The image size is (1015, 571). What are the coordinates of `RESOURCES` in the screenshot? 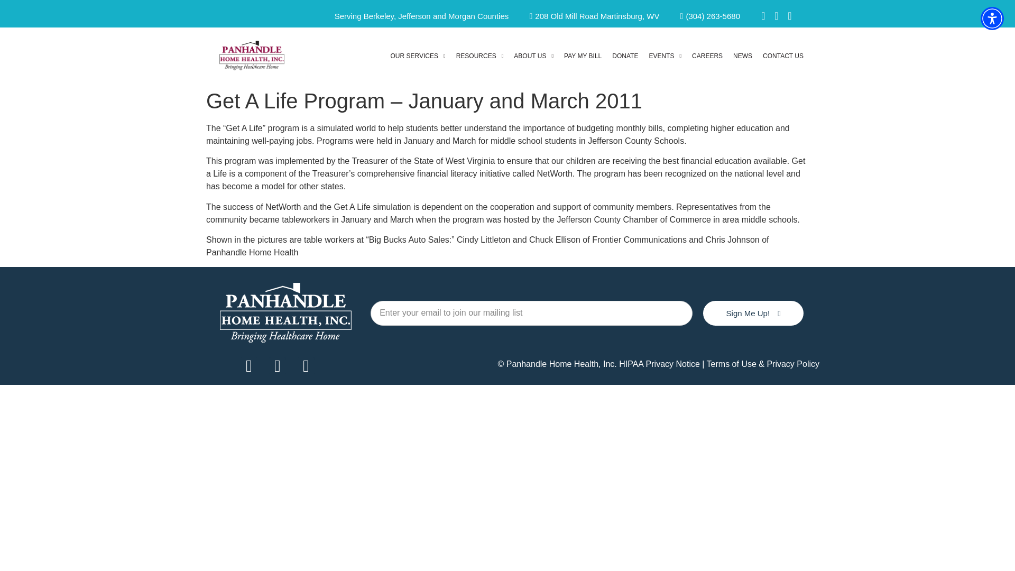 It's located at (480, 56).